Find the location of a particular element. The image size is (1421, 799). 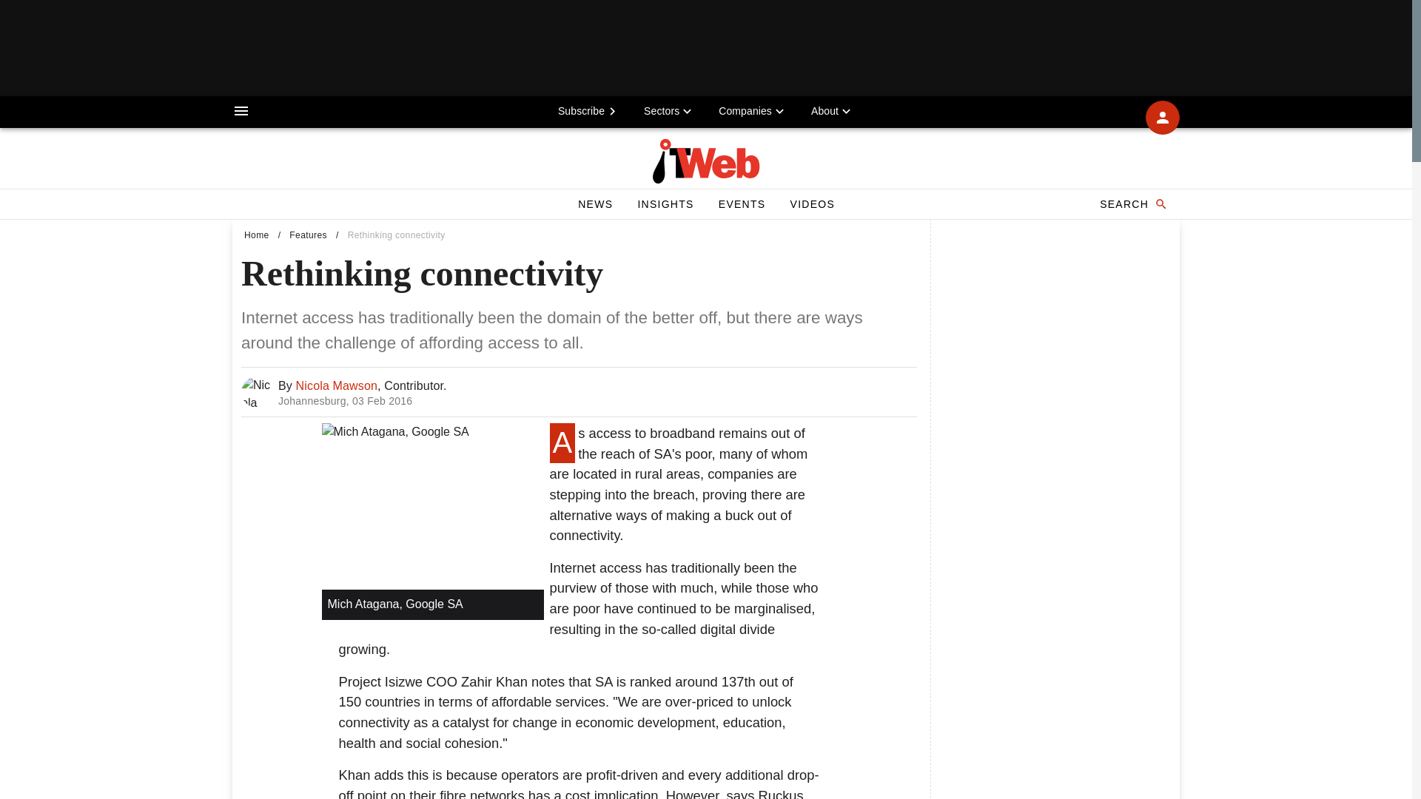

Subscribe is located at coordinates (589, 110).